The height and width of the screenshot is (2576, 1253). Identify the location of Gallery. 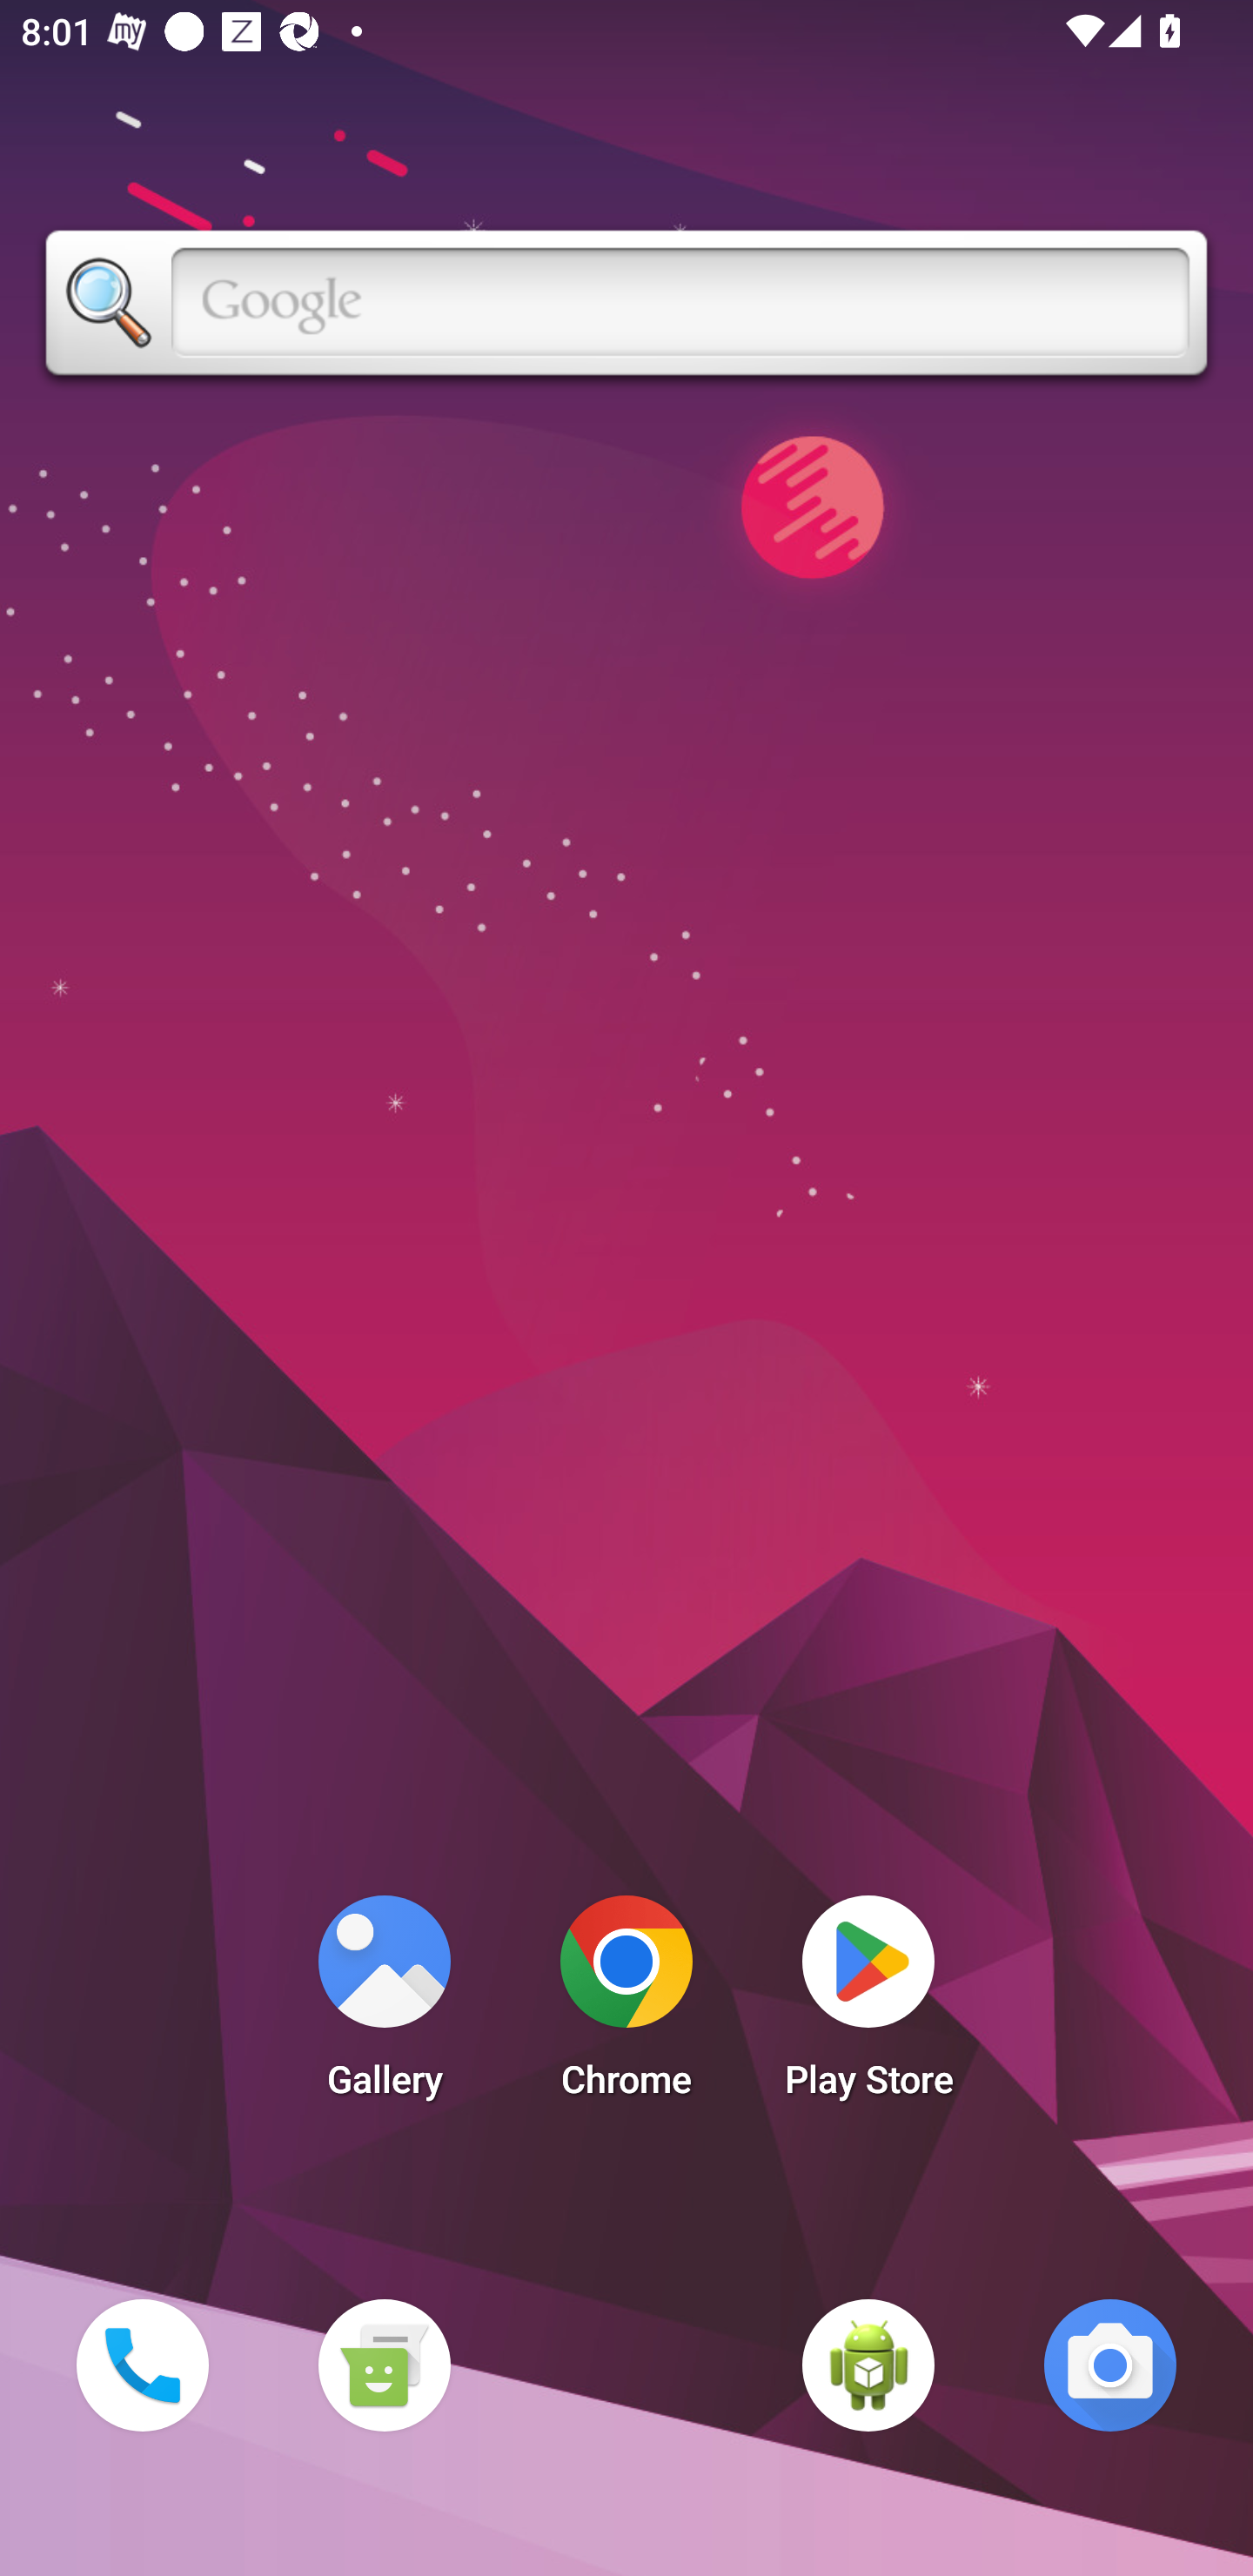
(384, 2005).